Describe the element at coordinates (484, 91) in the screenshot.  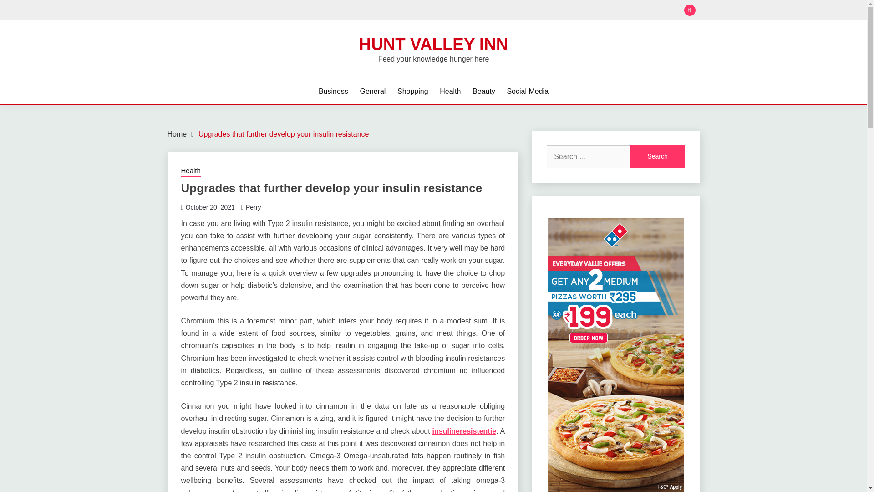
I see `Beauty` at that location.